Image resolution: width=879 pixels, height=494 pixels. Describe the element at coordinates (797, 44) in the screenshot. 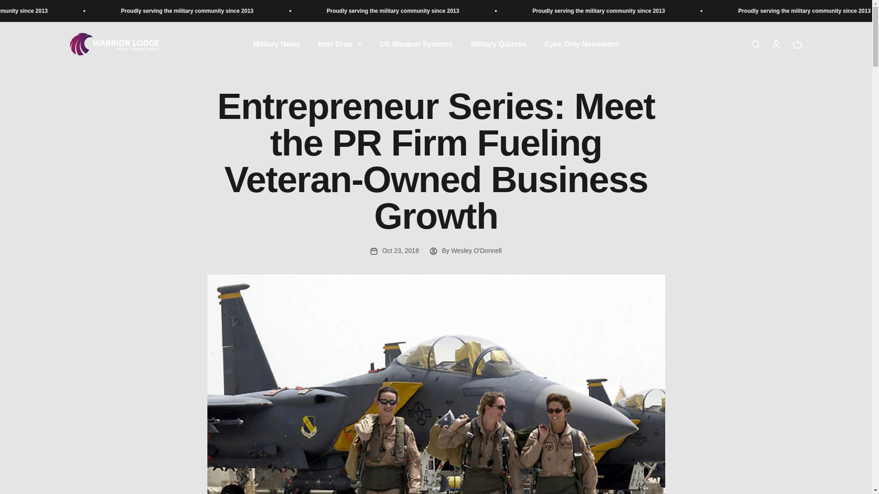

I see `Military Quizzes` at that location.